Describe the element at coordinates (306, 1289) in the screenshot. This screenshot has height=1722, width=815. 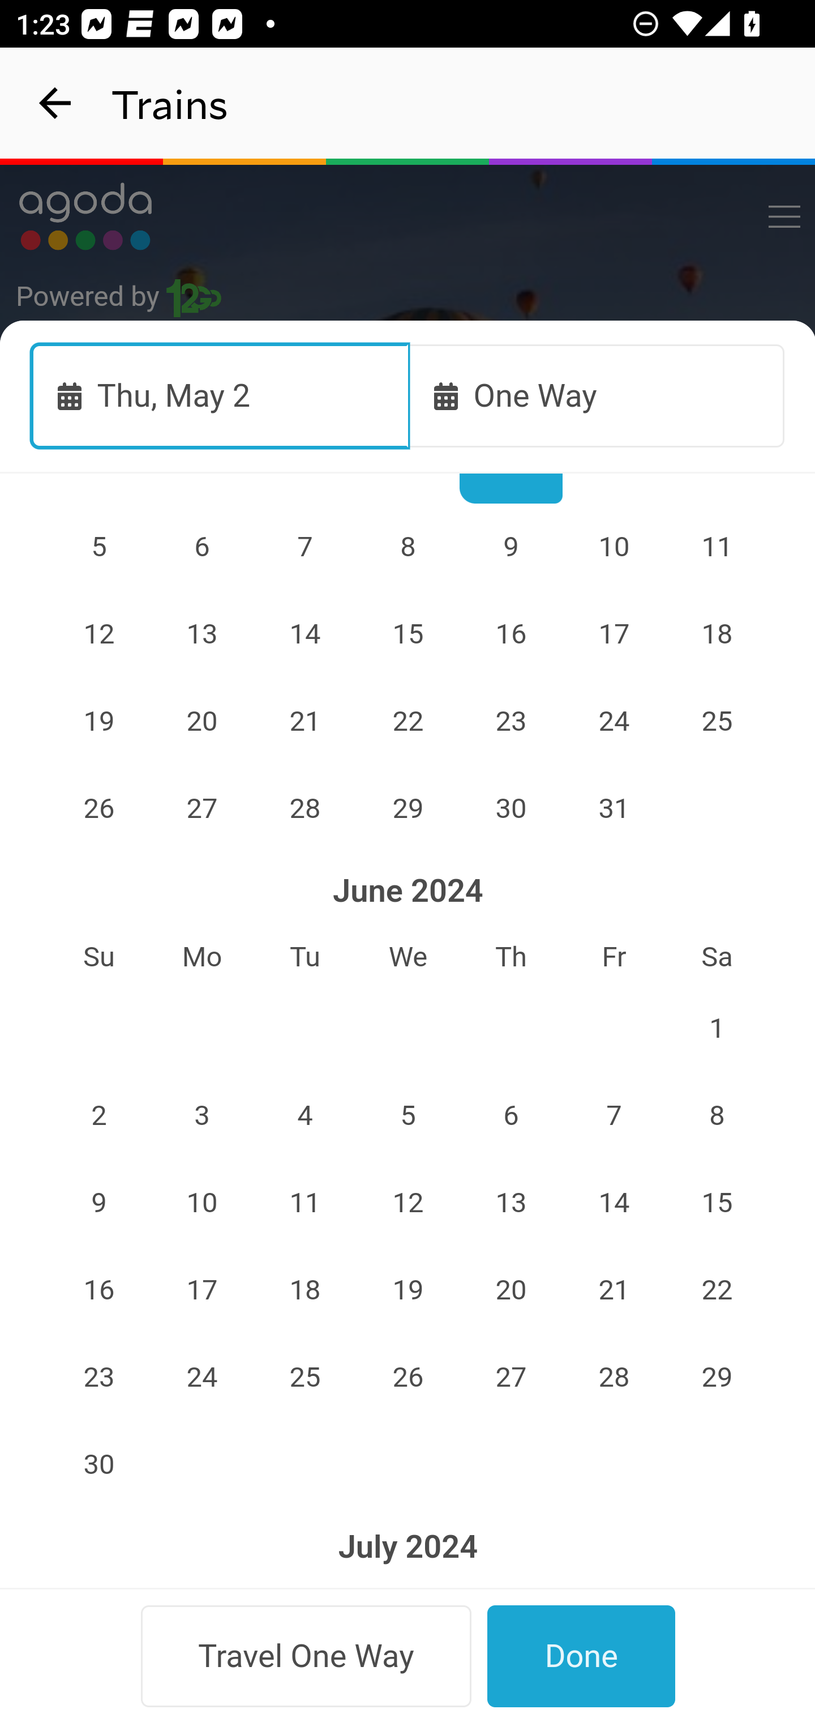
I see `18` at that location.